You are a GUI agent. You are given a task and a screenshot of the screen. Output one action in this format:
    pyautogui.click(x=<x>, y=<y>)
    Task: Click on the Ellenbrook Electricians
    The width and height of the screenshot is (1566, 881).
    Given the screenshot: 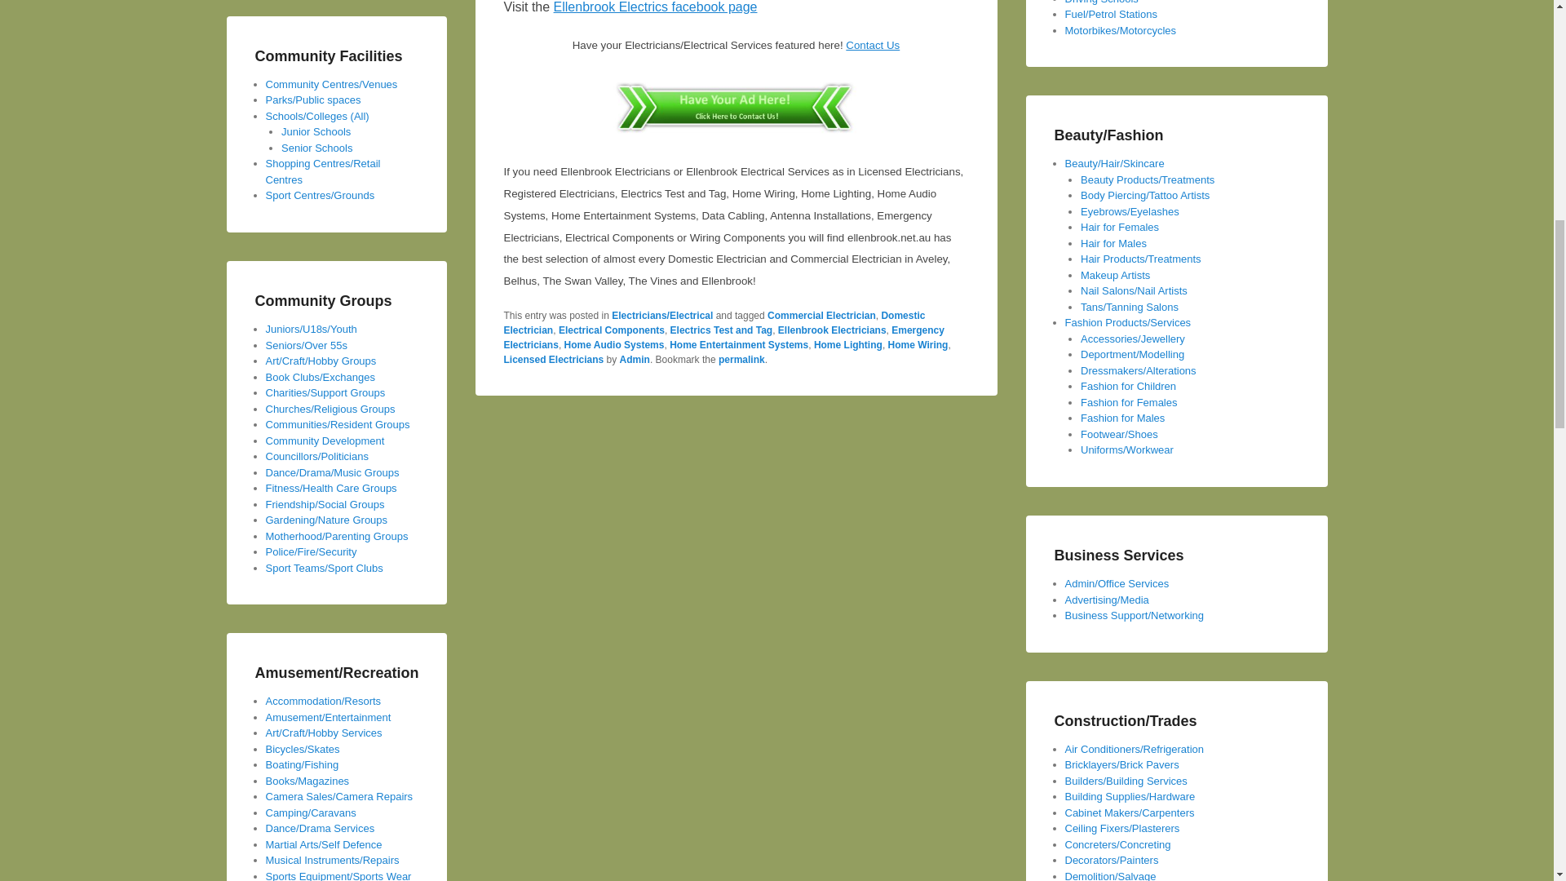 What is the action you would take?
    pyautogui.click(x=832, y=330)
    